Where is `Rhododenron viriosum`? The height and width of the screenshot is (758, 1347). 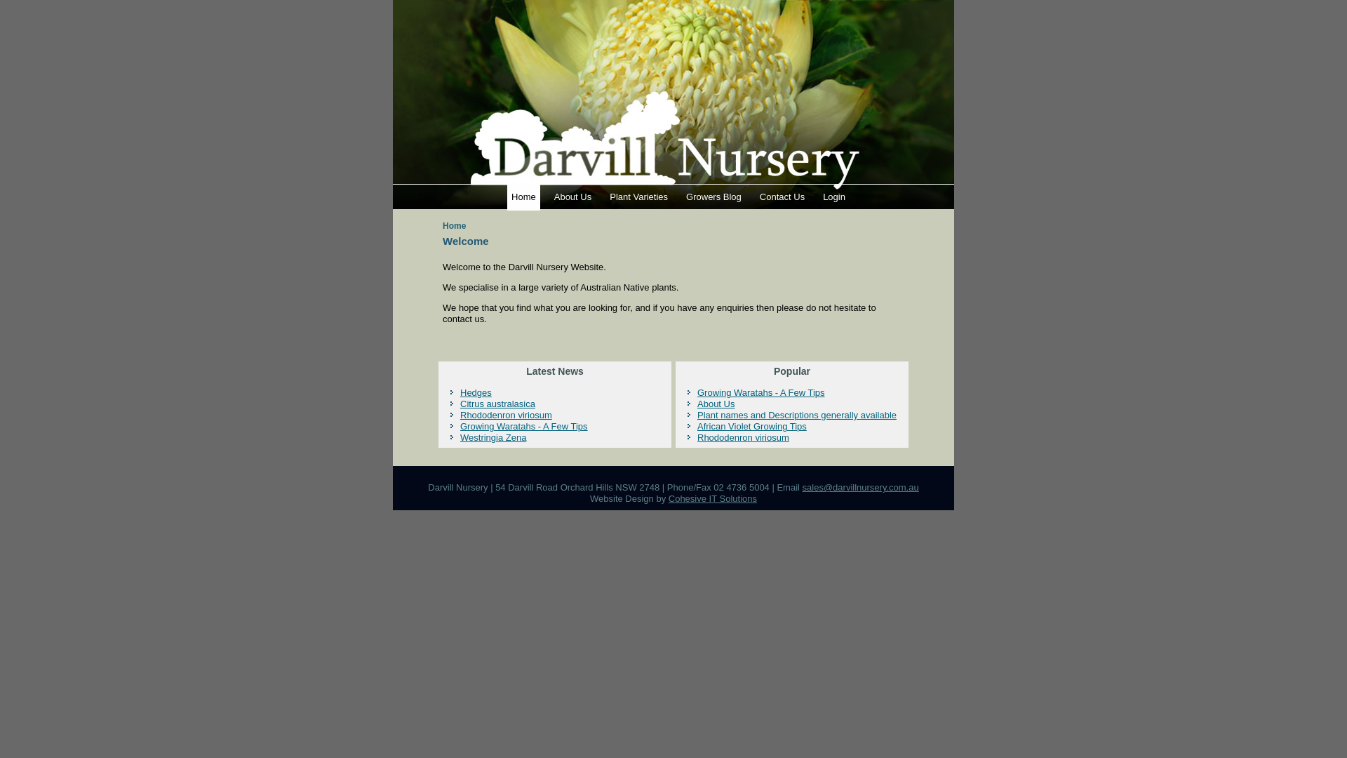 Rhododenron viriosum is located at coordinates (744, 438).